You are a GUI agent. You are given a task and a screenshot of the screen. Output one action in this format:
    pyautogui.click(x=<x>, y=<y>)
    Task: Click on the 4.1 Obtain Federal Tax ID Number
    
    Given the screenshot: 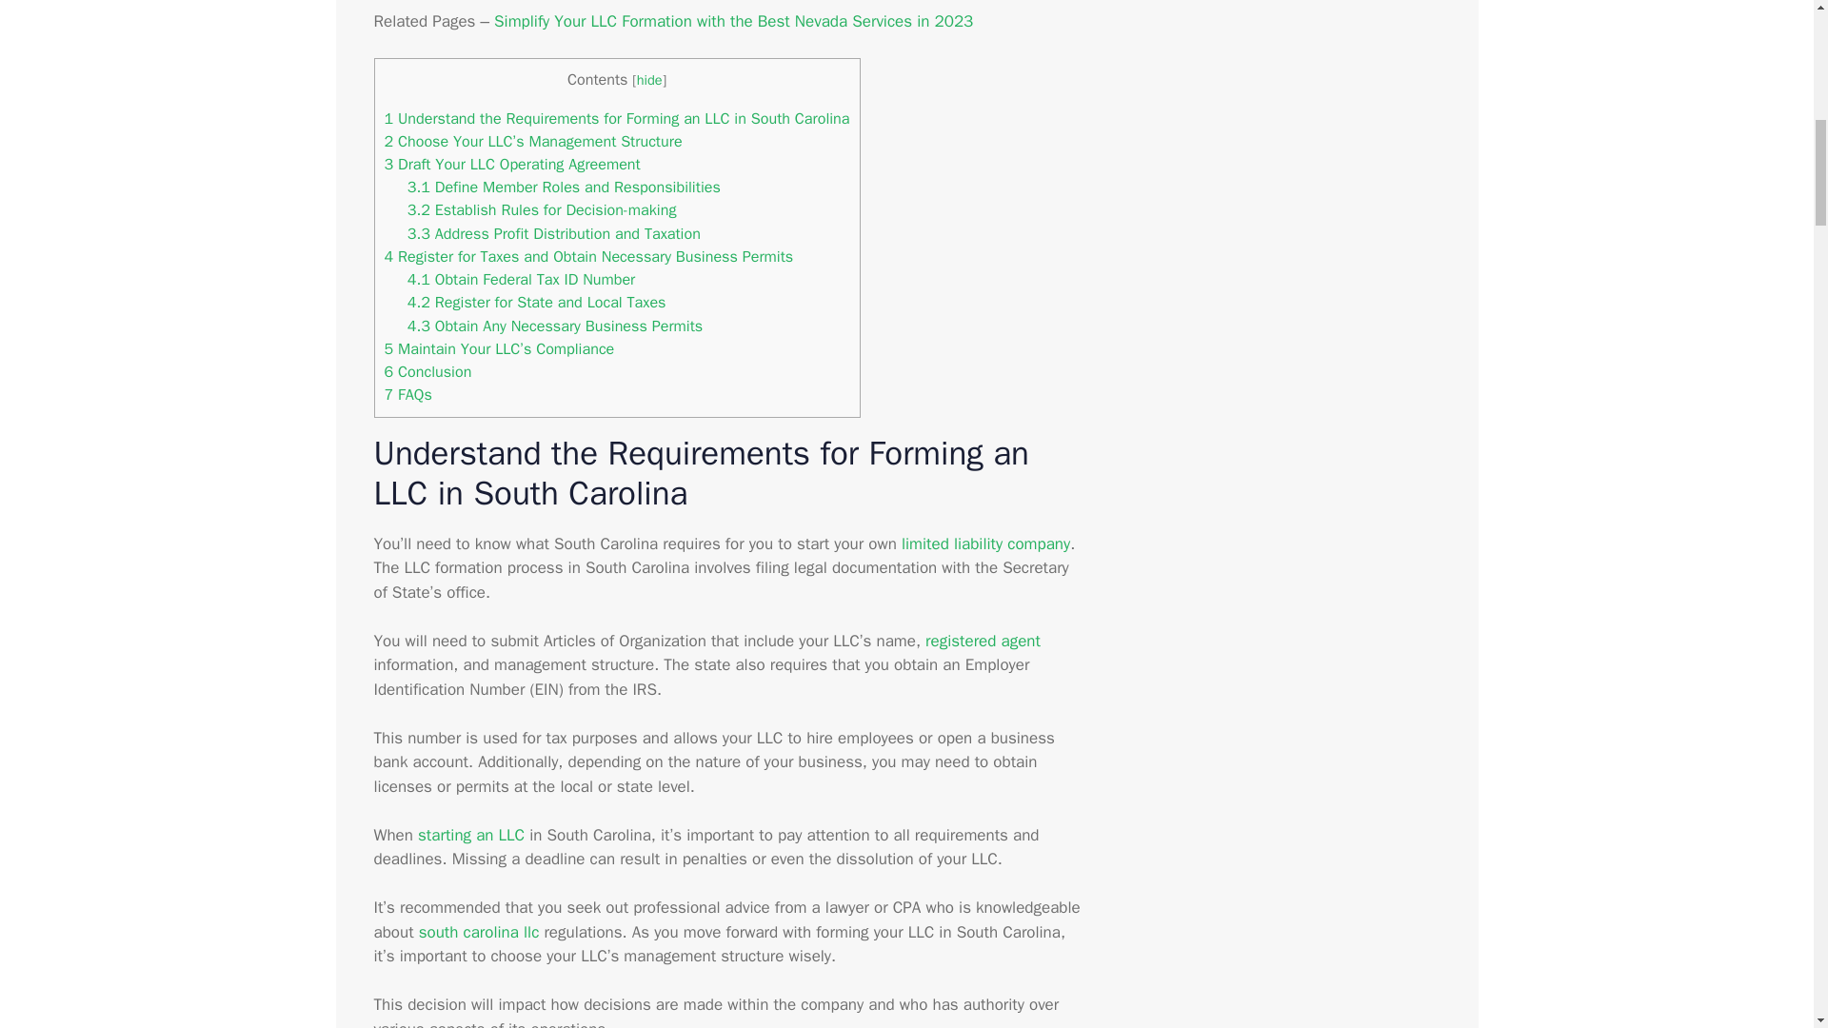 What is the action you would take?
    pyautogui.click(x=522, y=278)
    